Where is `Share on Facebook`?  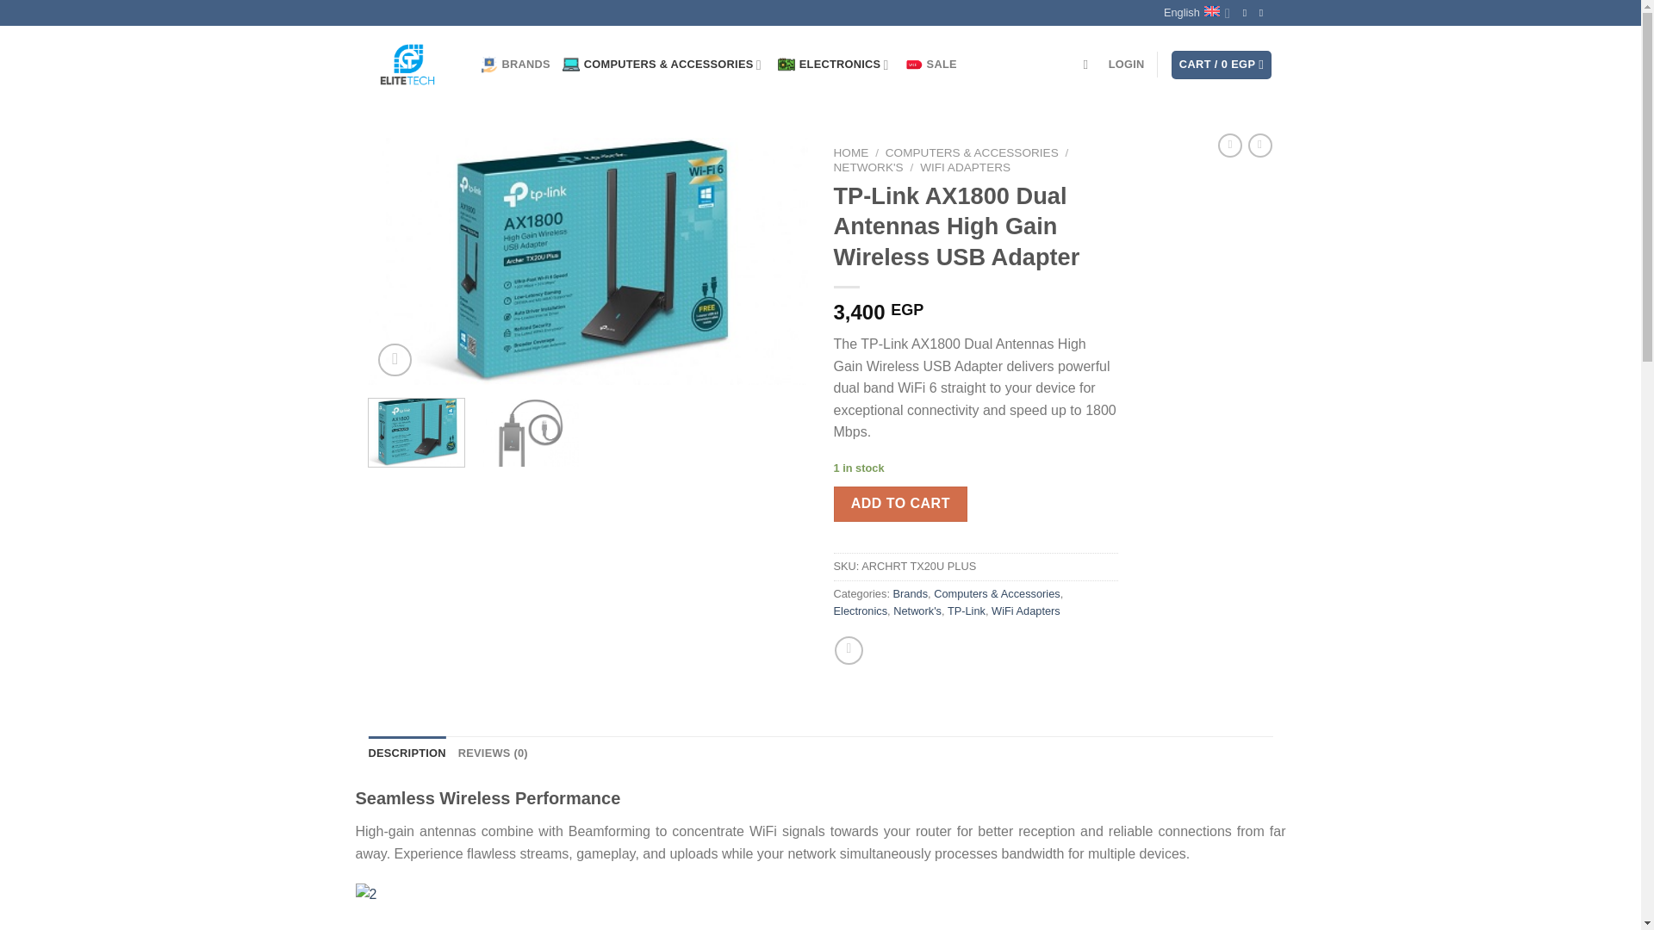 Share on Facebook is located at coordinates (849, 650).